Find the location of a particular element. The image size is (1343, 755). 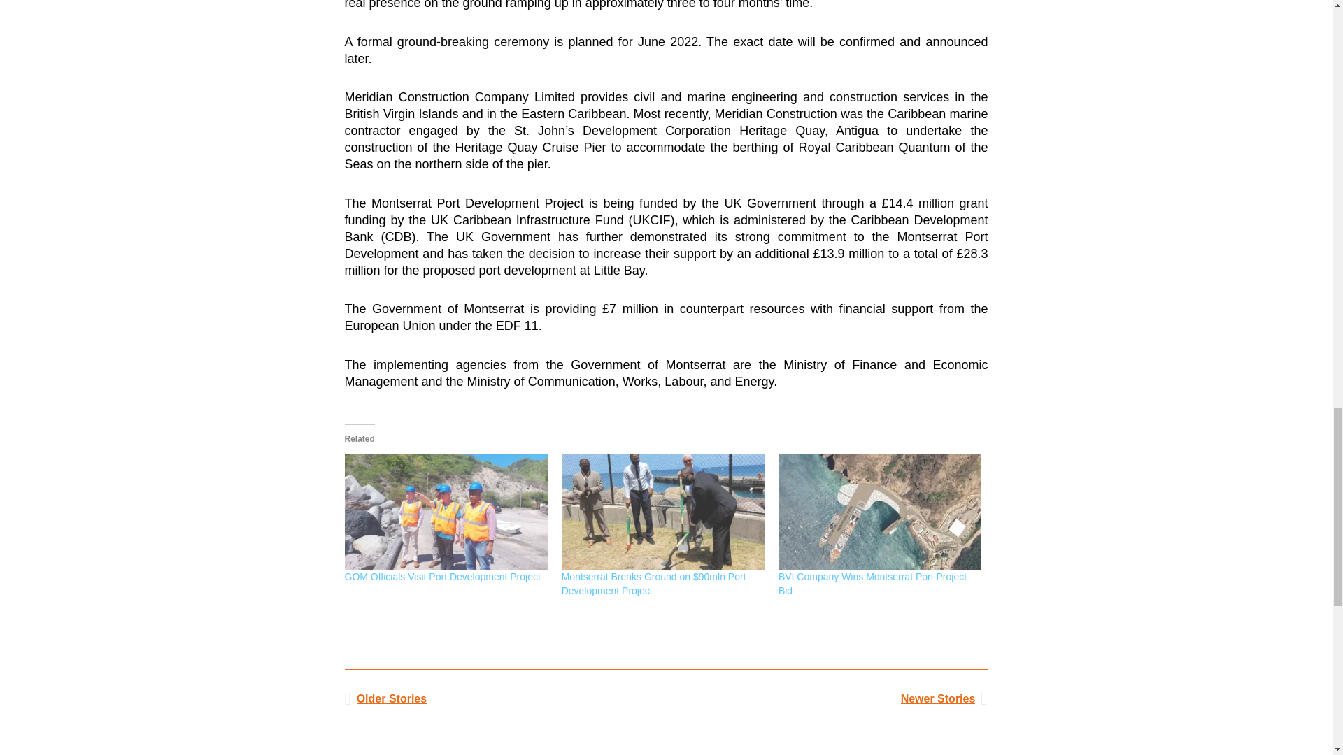

GOM Officials Visit Port Development Project is located at coordinates (441, 576).